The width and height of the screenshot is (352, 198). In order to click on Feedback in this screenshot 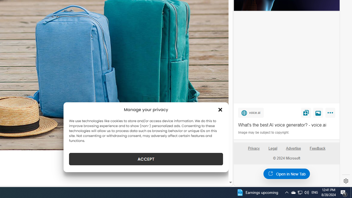, I will do `click(317, 150)`.